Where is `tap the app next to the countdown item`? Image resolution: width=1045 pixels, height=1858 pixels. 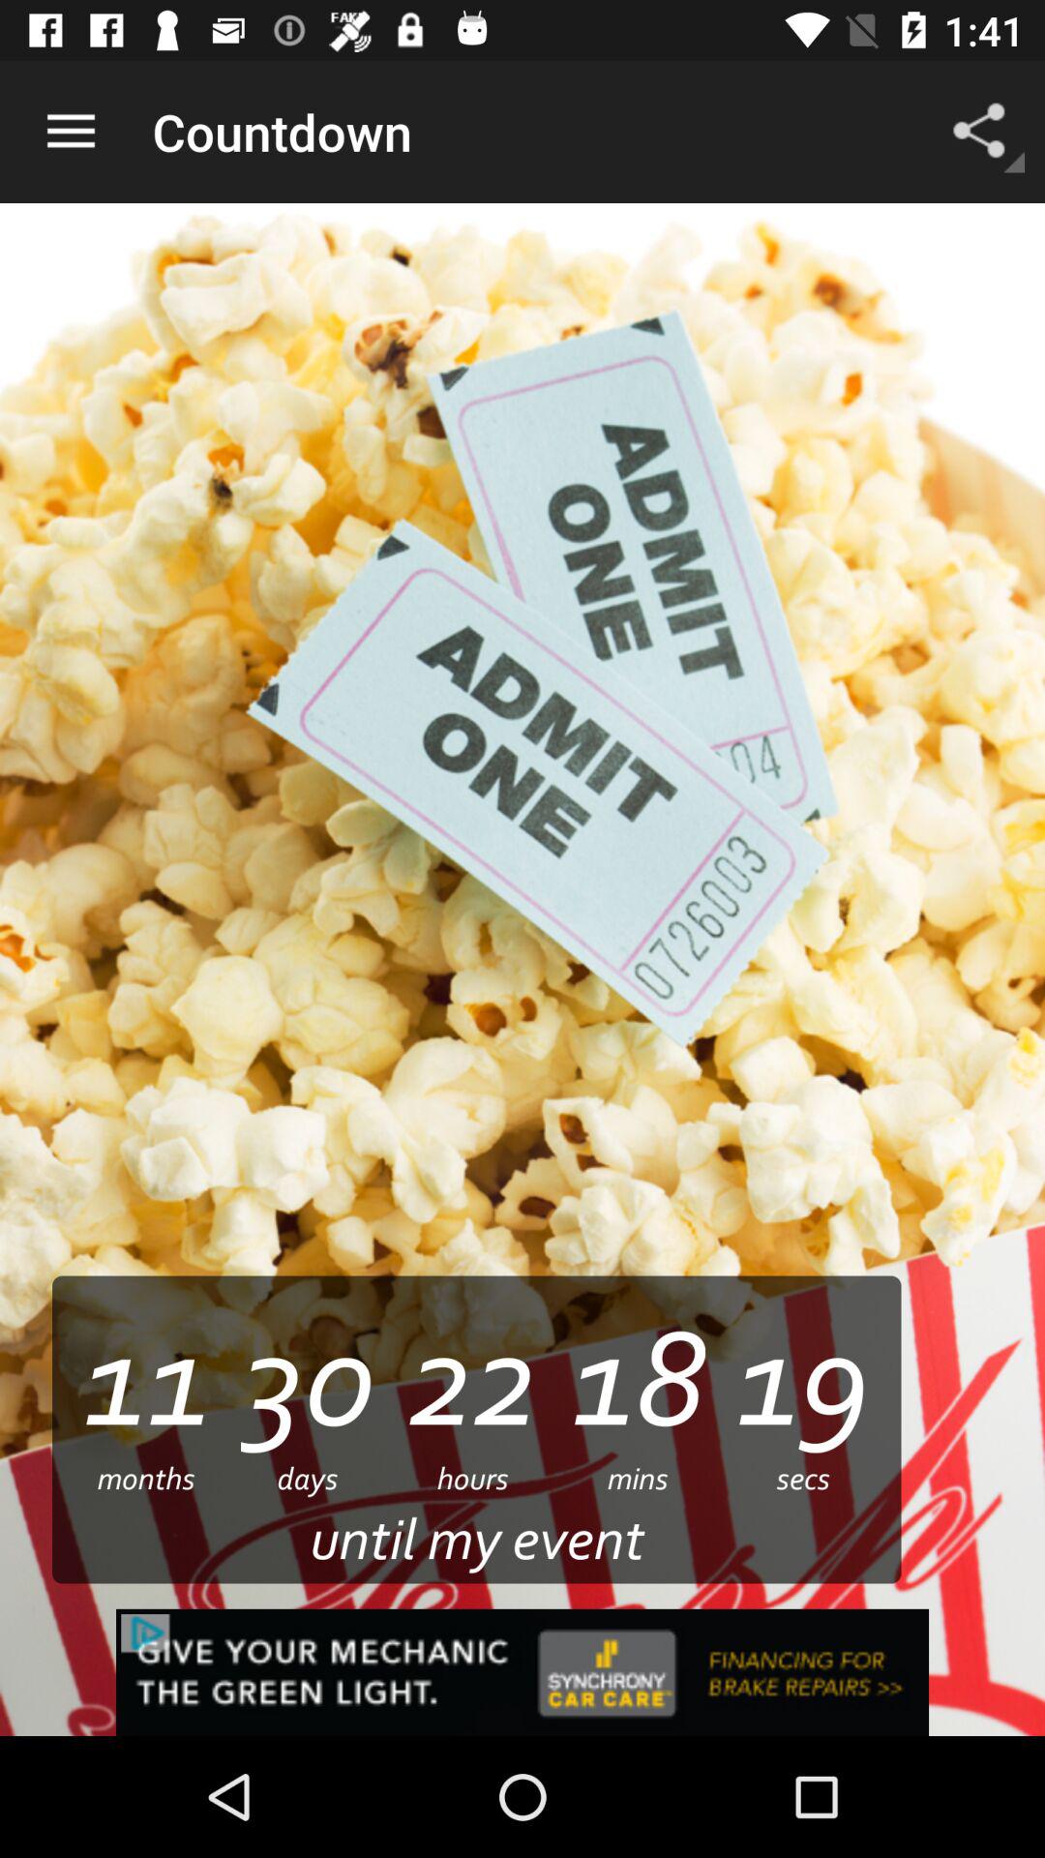
tap the app next to the countdown item is located at coordinates (71, 132).